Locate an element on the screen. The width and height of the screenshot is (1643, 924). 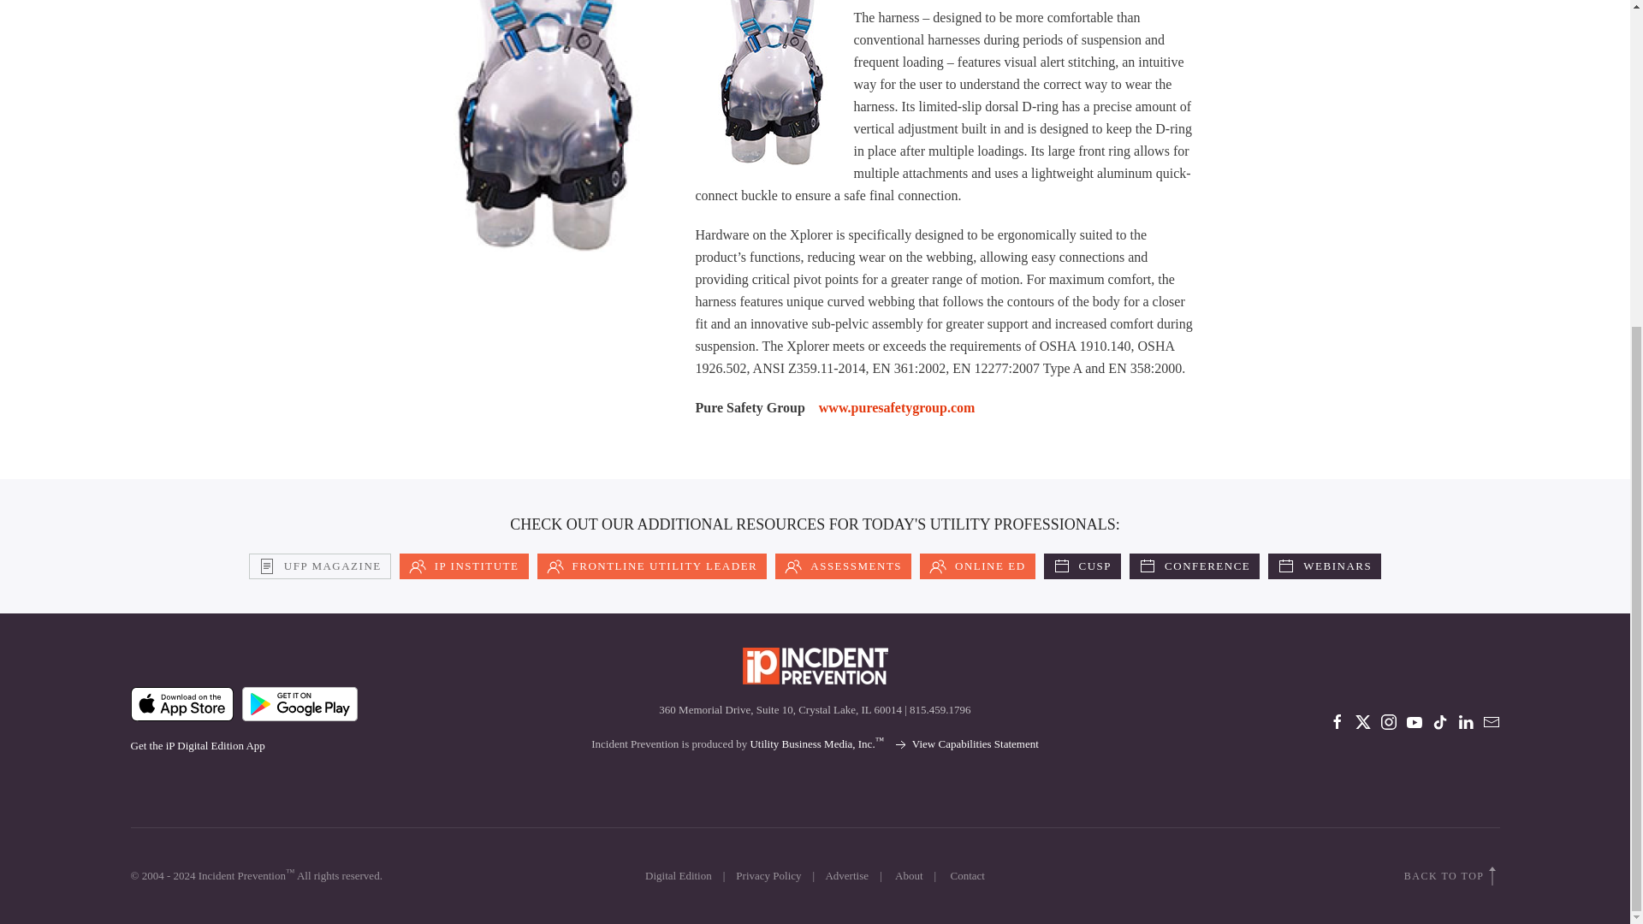
iP Institute is located at coordinates (464, 566).